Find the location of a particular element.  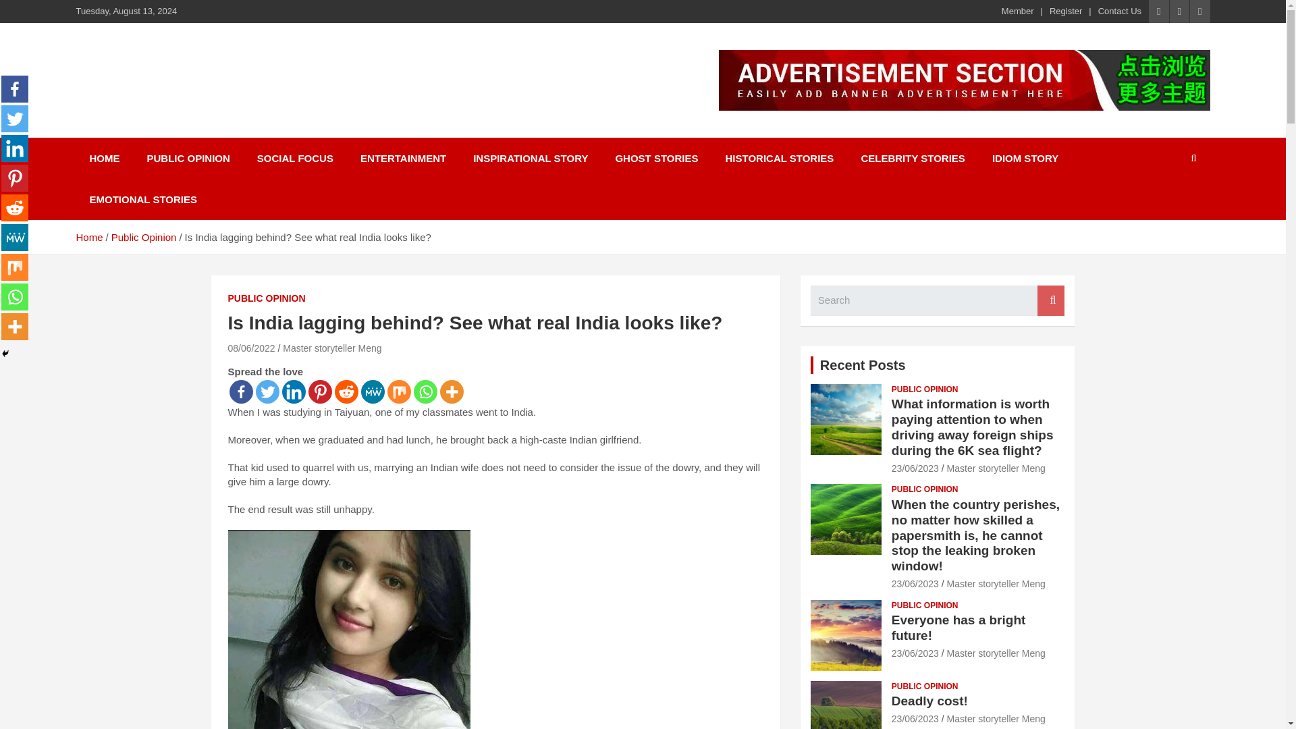

HOME is located at coordinates (104, 158).